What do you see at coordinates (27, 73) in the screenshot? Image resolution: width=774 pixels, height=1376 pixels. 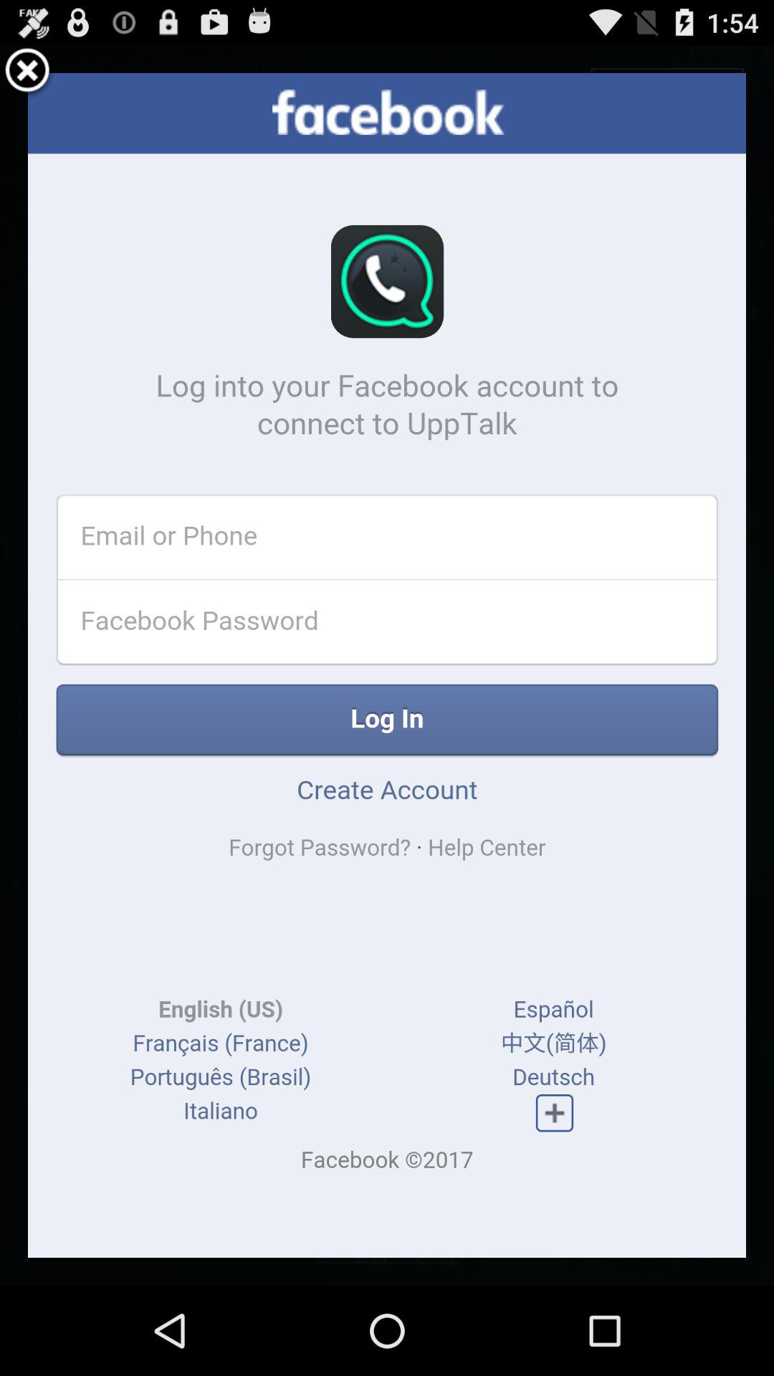 I see `click close option` at bounding box center [27, 73].